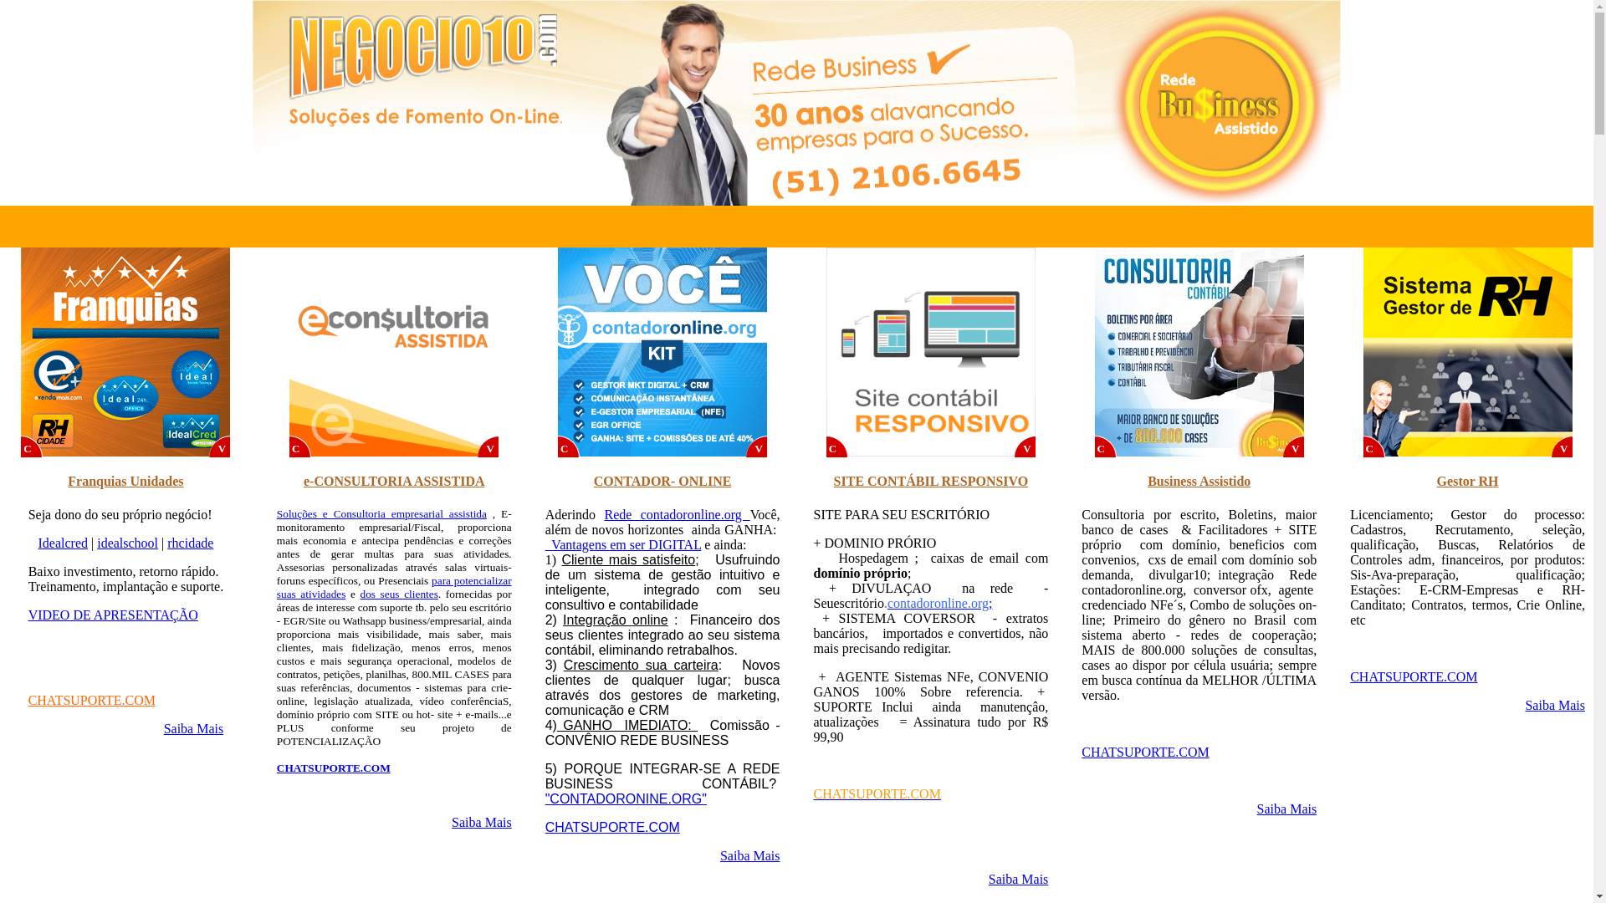 This screenshot has width=1606, height=903. Describe the element at coordinates (877, 794) in the screenshot. I see `CHATSUPORTE.COM` at that location.